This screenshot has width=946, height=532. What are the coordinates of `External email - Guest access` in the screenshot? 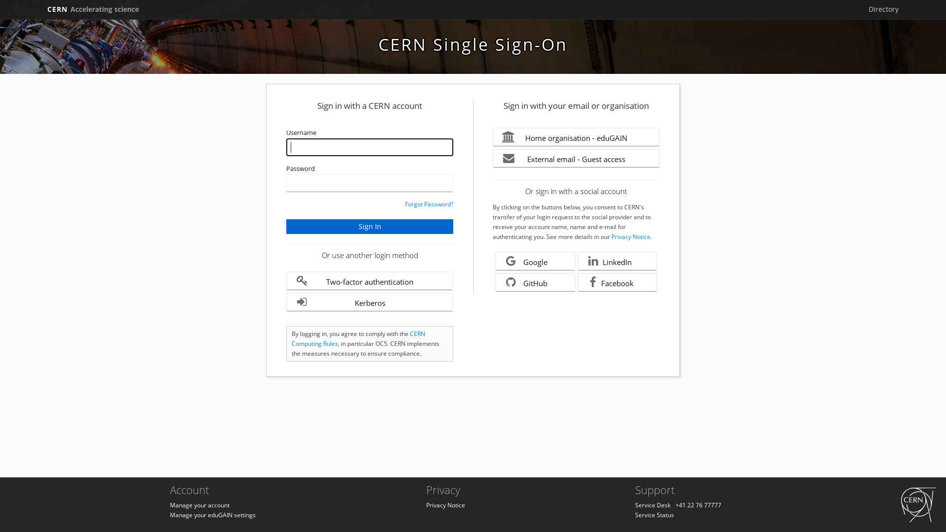 It's located at (576, 159).